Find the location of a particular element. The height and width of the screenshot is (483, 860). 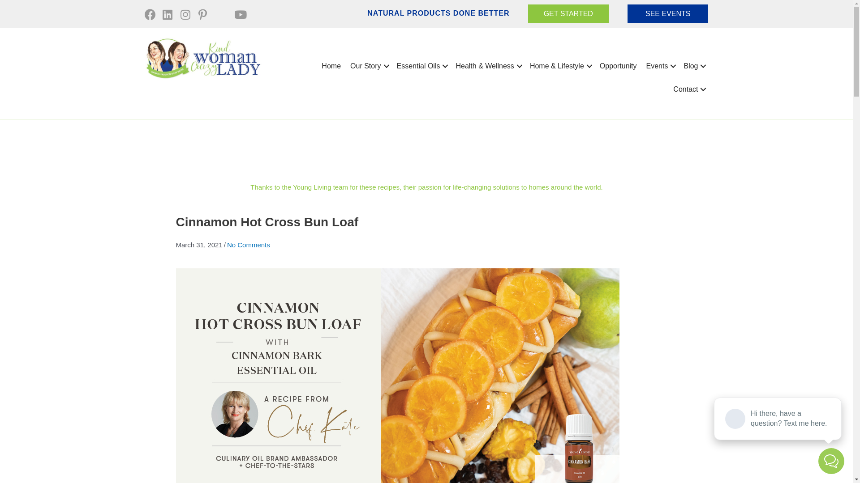

Pinterest is located at coordinates (202, 13).